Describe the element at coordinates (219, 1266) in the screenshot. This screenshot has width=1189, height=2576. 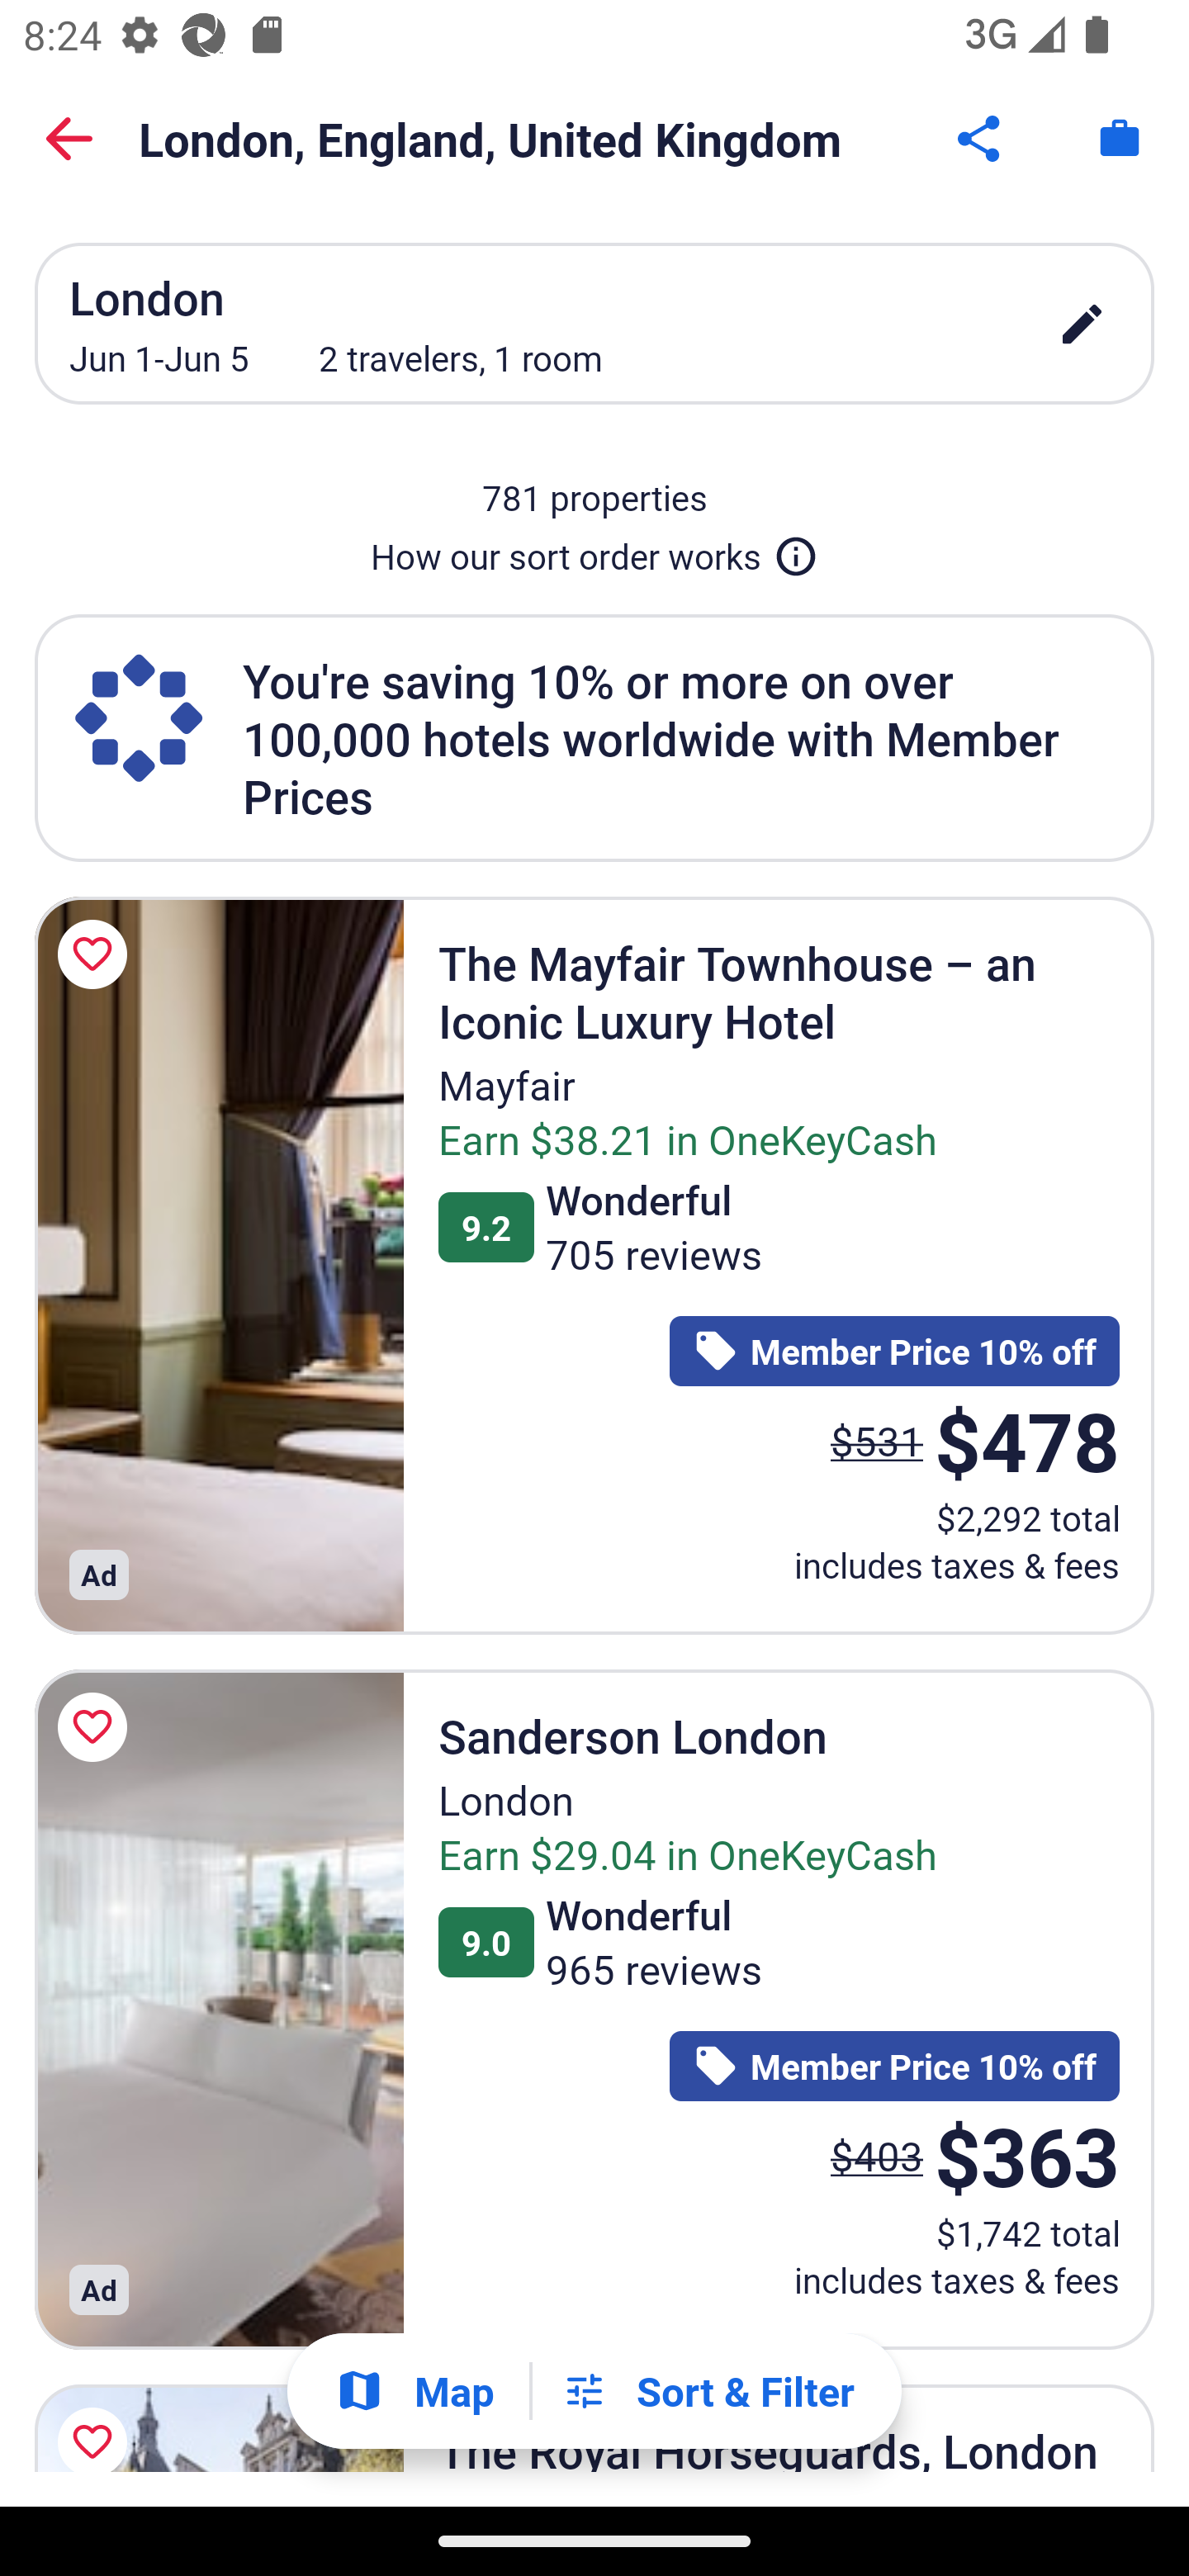
I see `The Mayfair Townhouse – an Iconic Luxury Hotel` at that location.